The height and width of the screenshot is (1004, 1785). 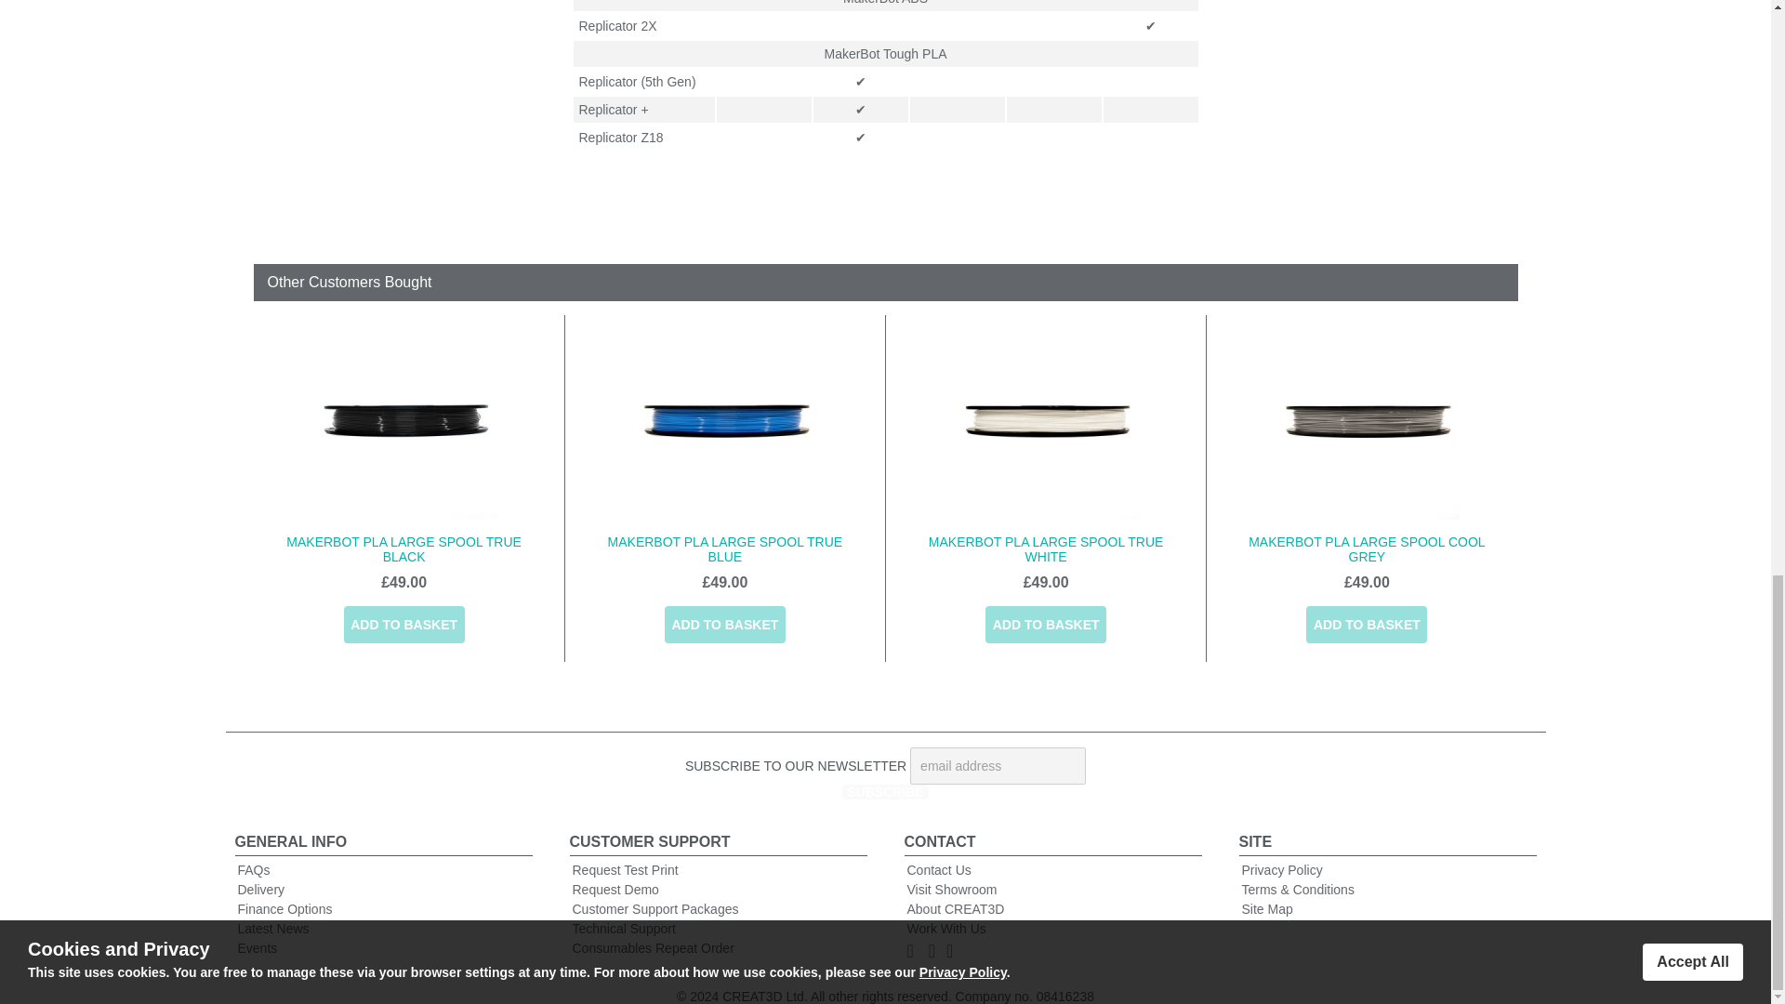 I want to click on About CREAT3D, so click(x=956, y=909).